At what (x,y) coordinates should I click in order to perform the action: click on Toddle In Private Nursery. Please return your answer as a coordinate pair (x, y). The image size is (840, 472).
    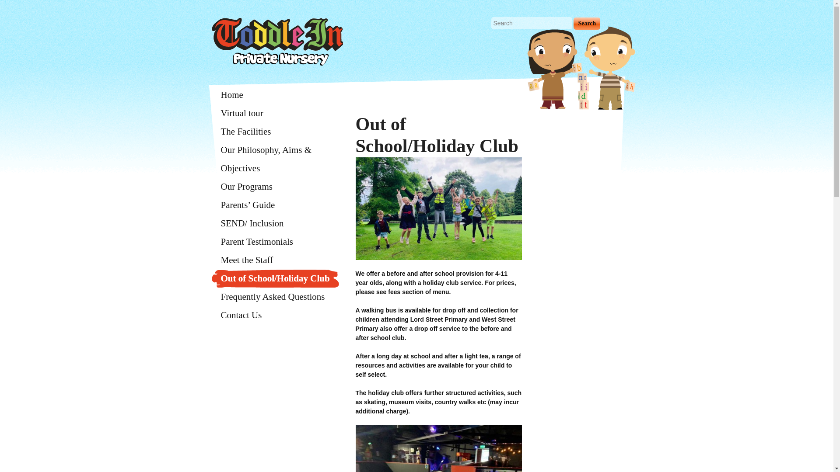
    Looking at the image, I should click on (276, 41).